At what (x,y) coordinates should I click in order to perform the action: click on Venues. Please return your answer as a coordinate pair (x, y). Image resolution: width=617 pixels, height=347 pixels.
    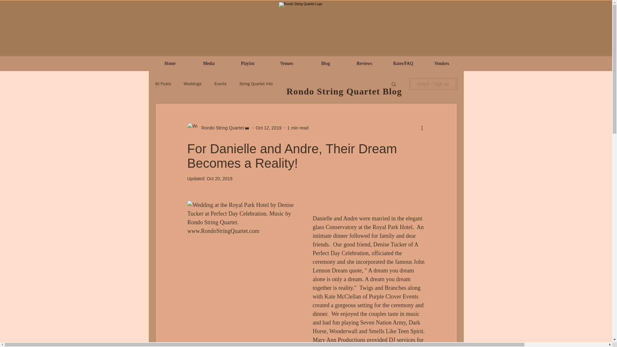
    Looking at the image, I should click on (287, 63).